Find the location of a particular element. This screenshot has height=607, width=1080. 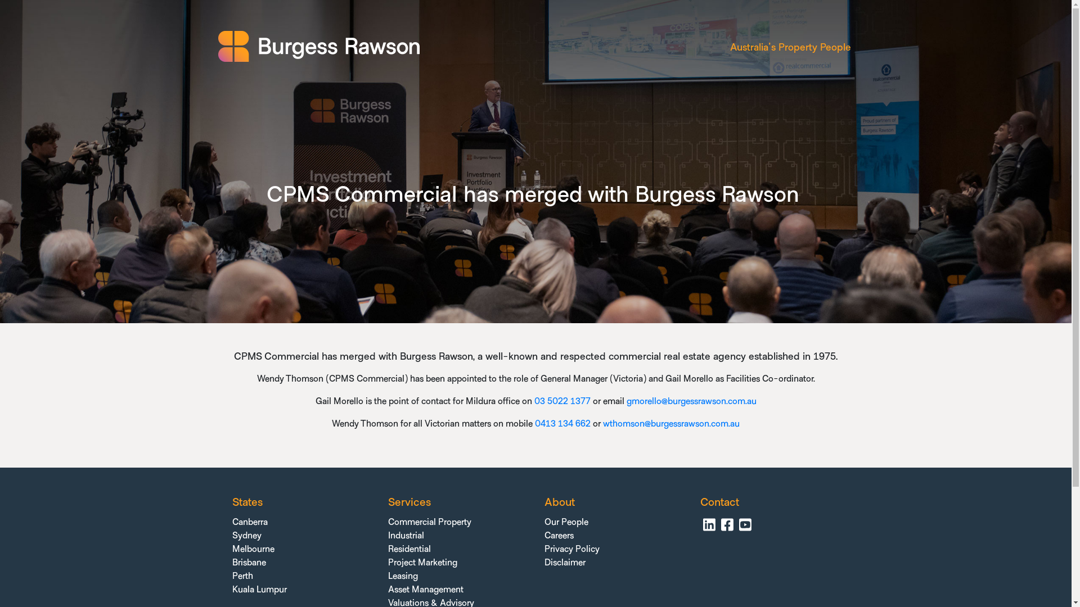

Leasing is located at coordinates (403, 576).